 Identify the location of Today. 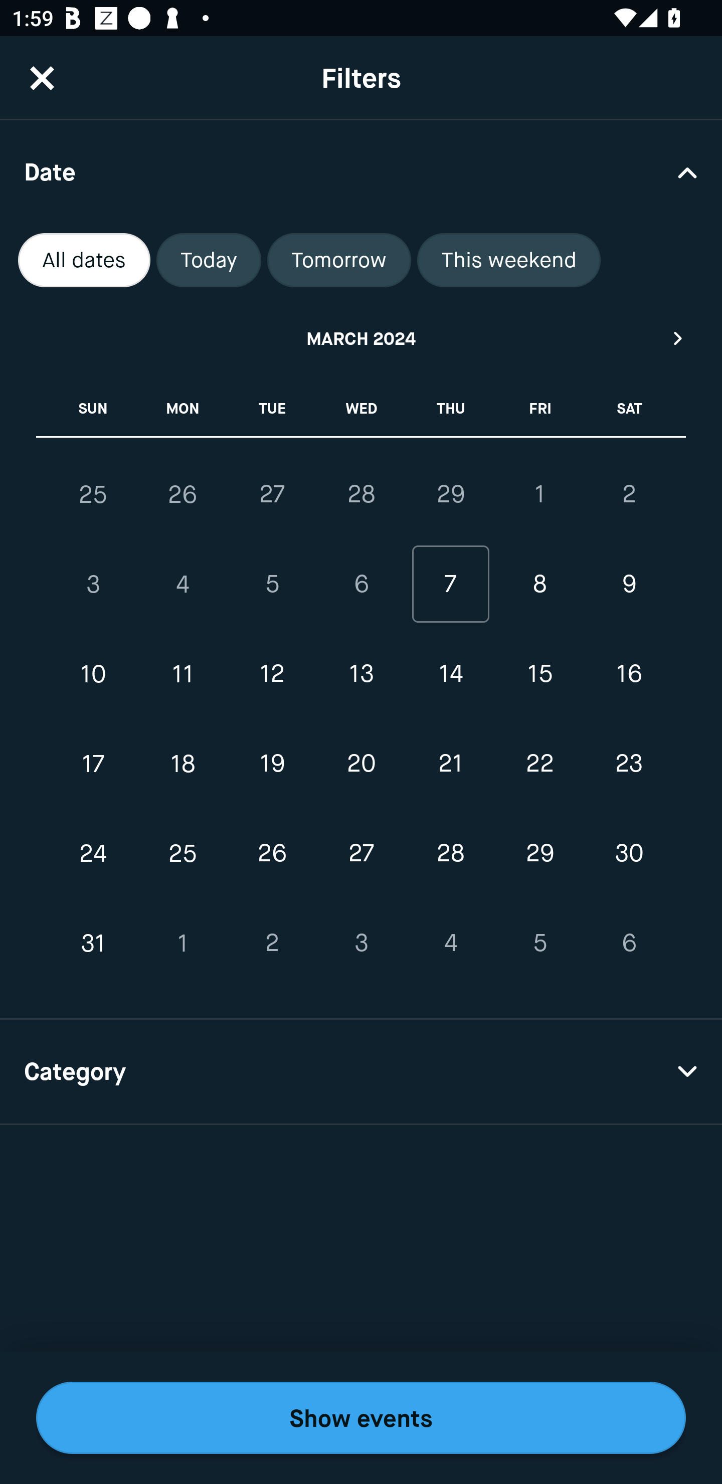
(209, 260).